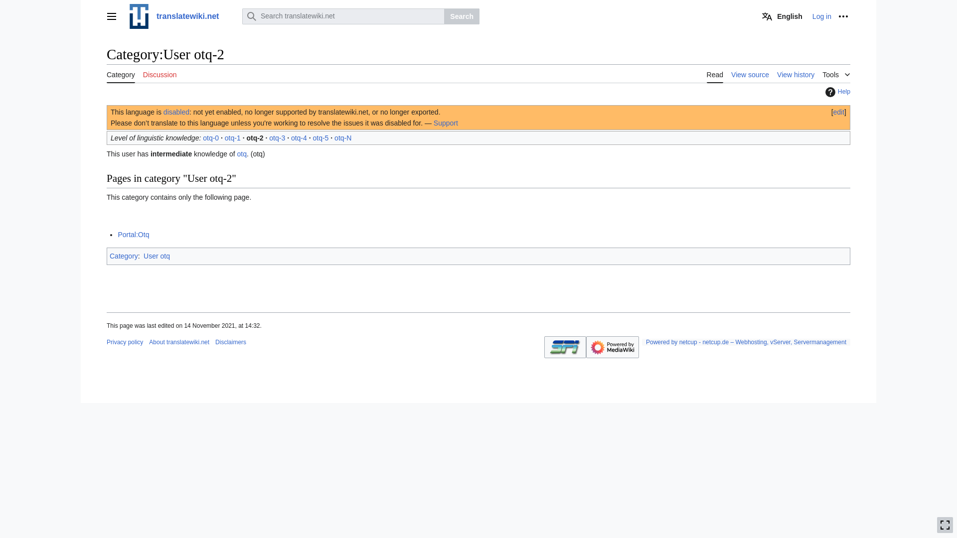  What do you see at coordinates (782, 16) in the screenshot?
I see `English` at bounding box center [782, 16].